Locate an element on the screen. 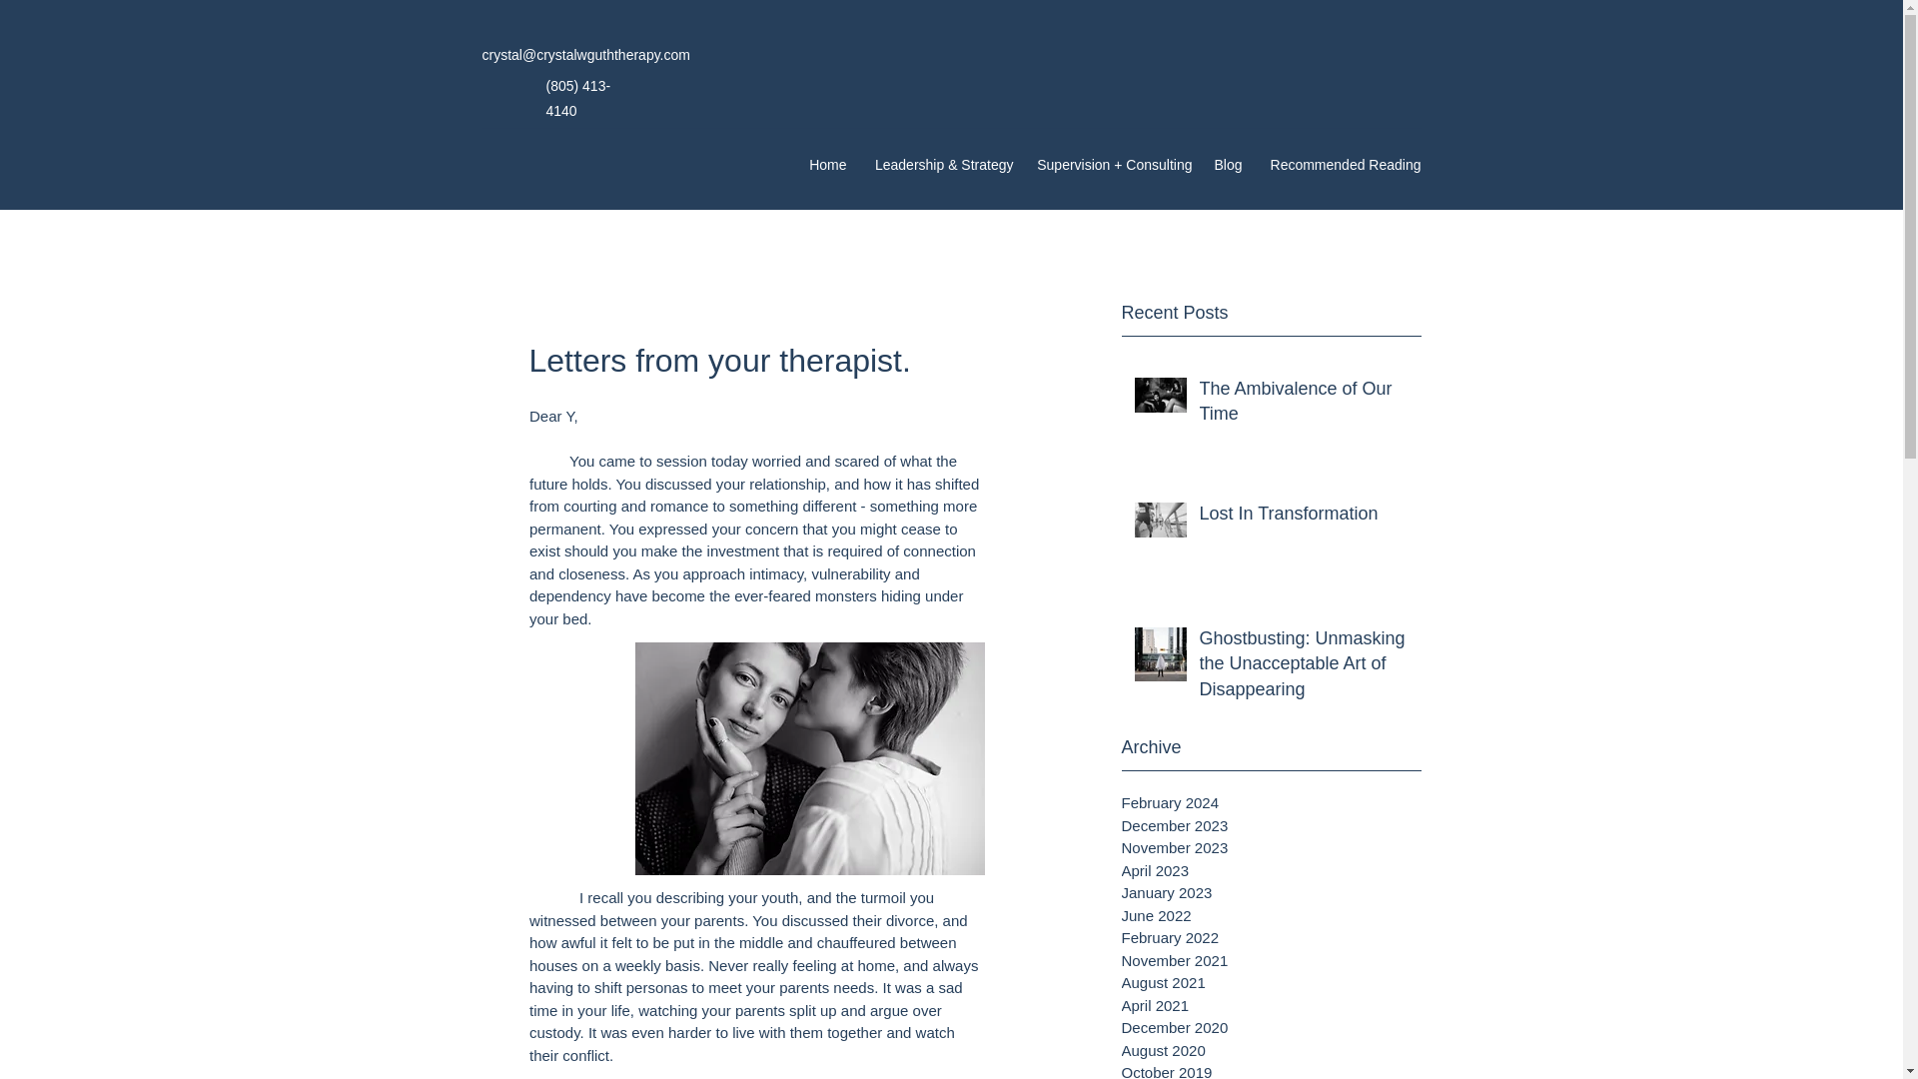 This screenshot has height=1079, width=1918. August 2020 is located at coordinates (1271, 1051).